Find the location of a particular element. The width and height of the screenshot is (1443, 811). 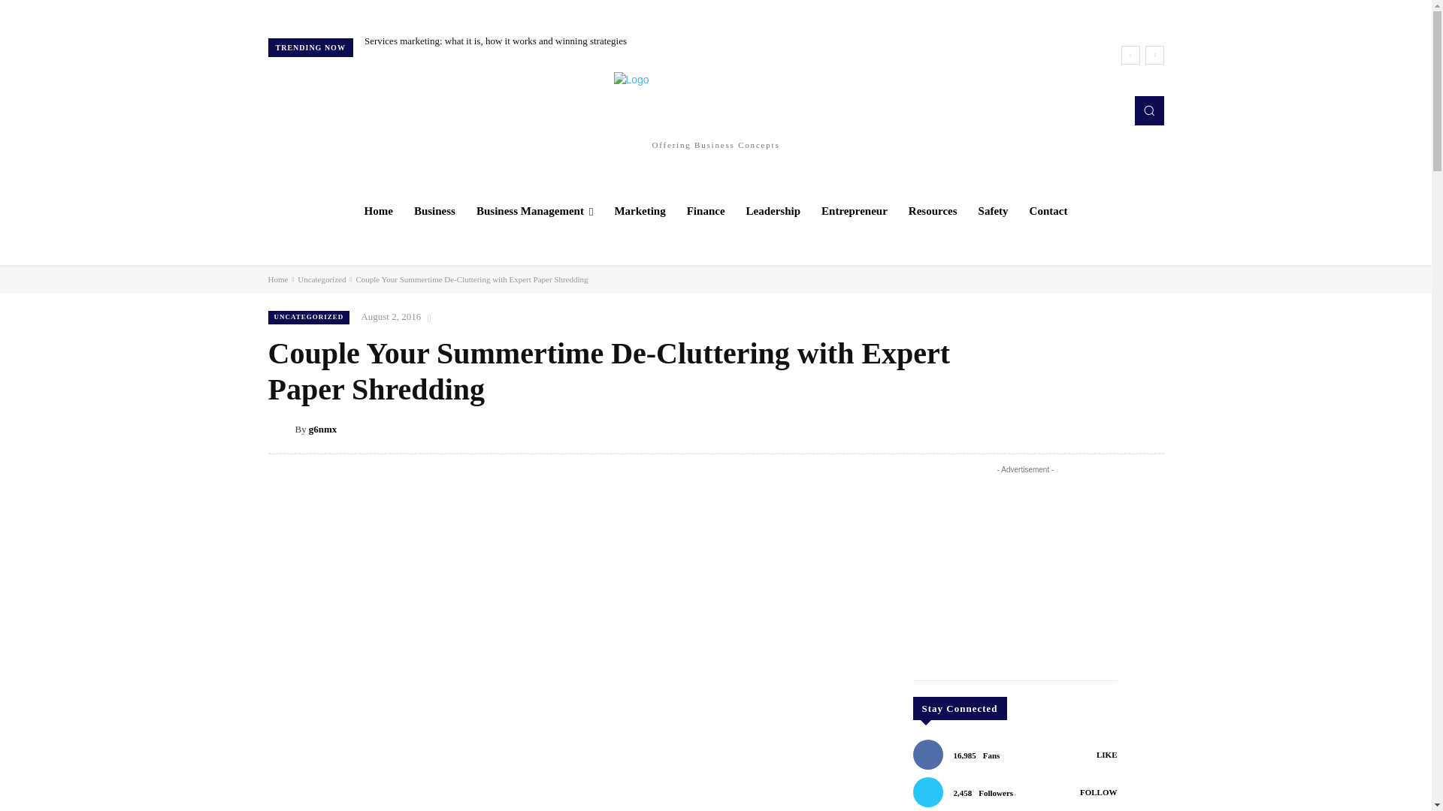

Marketing is located at coordinates (639, 210).